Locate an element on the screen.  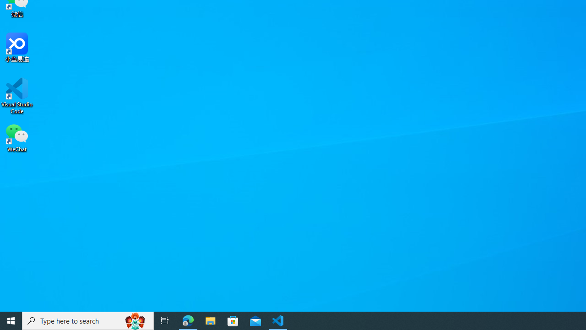
Start is located at coordinates (11, 321).